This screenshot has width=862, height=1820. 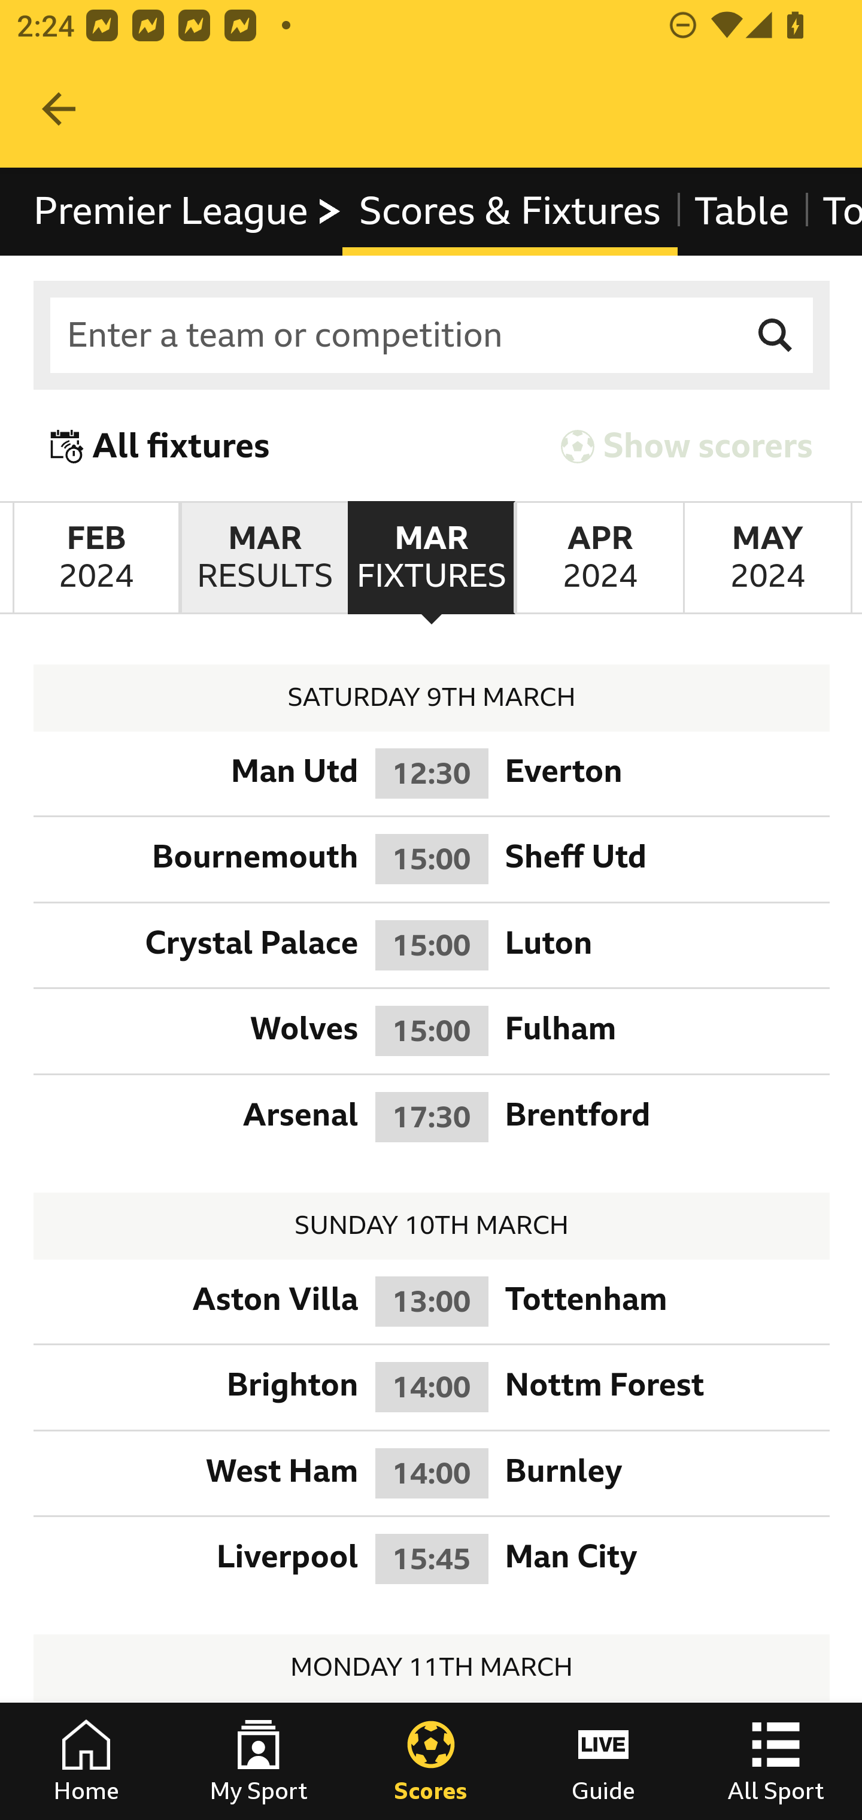 I want to click on Search, so click(x=776, y=335).